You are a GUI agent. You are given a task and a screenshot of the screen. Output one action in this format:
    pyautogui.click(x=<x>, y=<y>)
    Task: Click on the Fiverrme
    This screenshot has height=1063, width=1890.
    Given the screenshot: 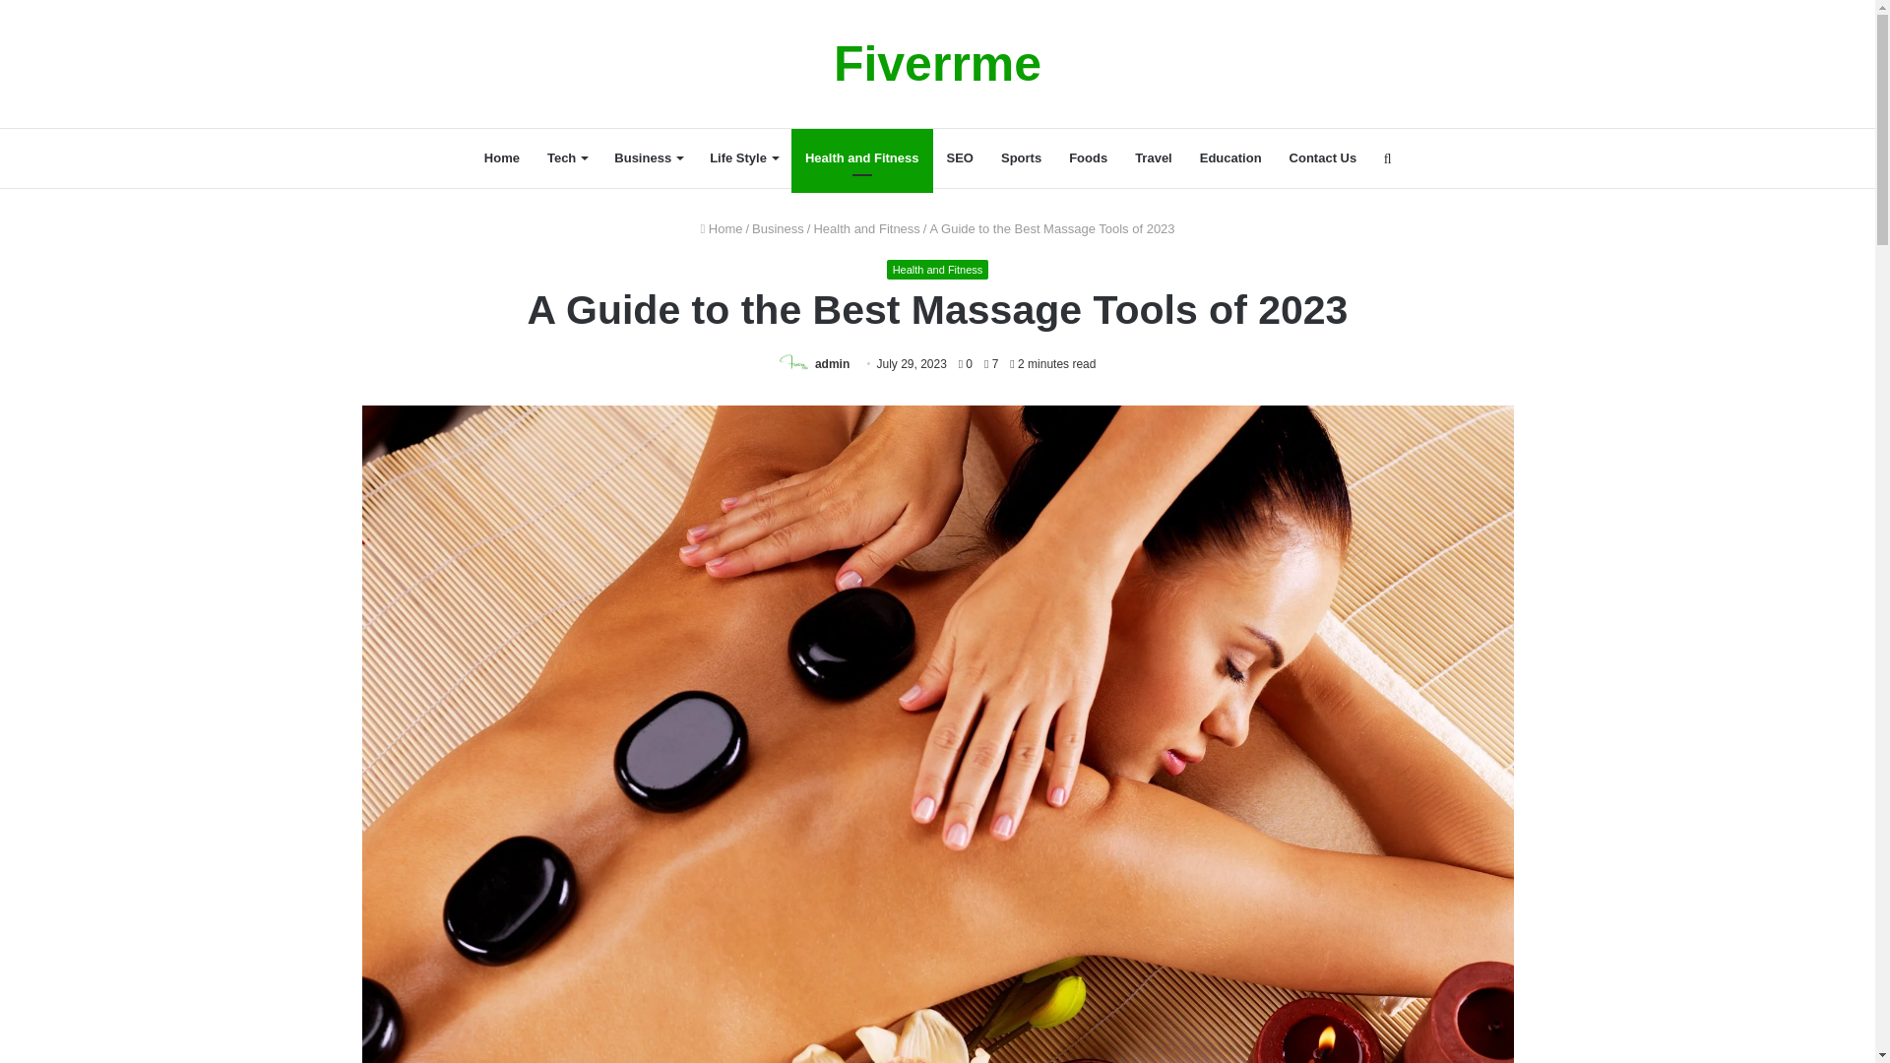 What is the action you would take?
    pyautogui.click(x=937, y=63)
    